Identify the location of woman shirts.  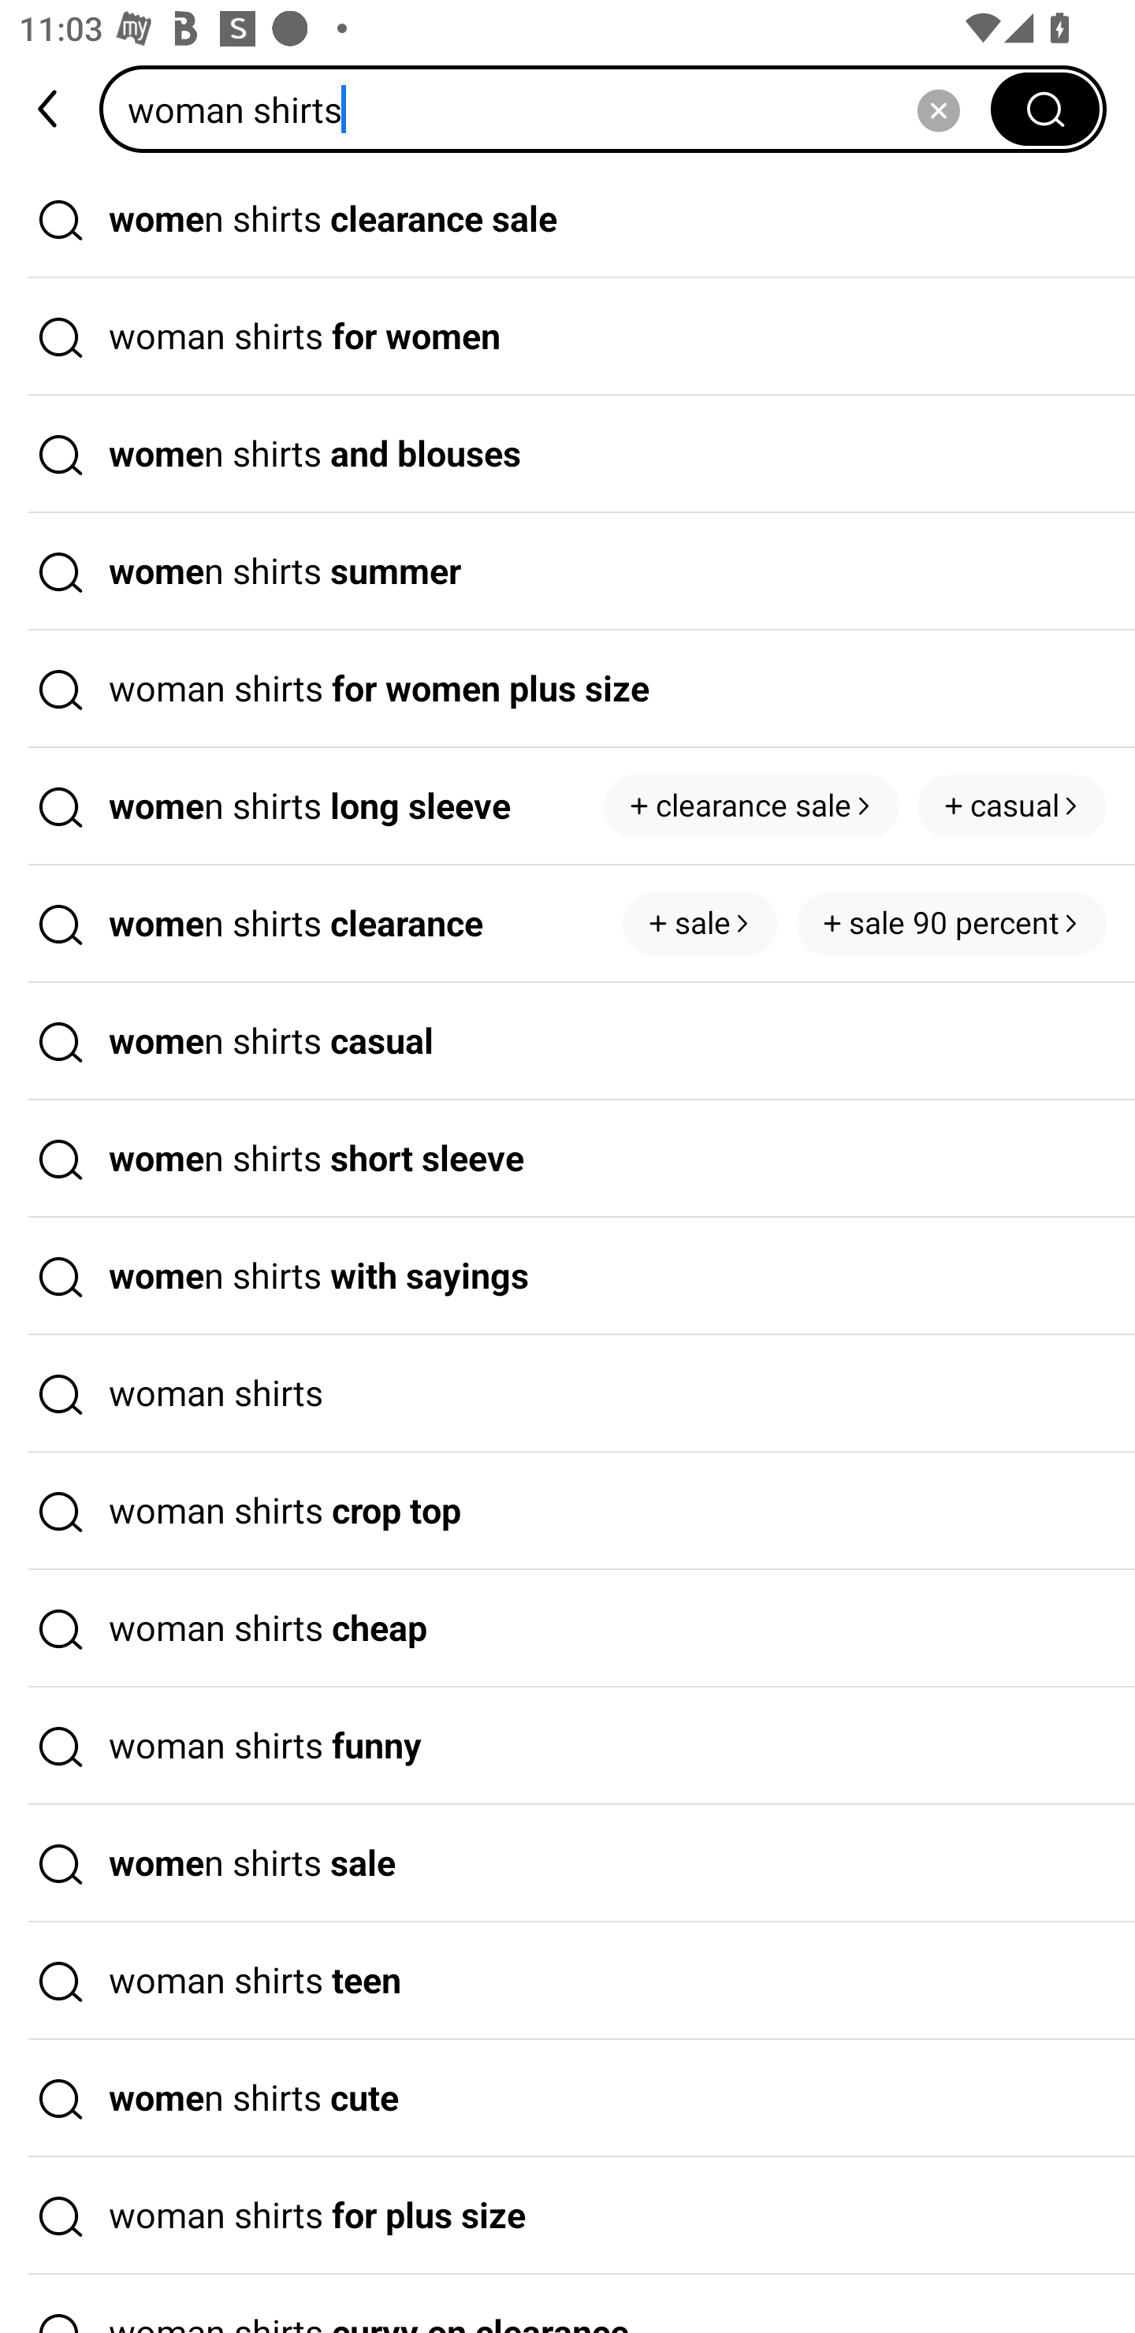
(554, 109).